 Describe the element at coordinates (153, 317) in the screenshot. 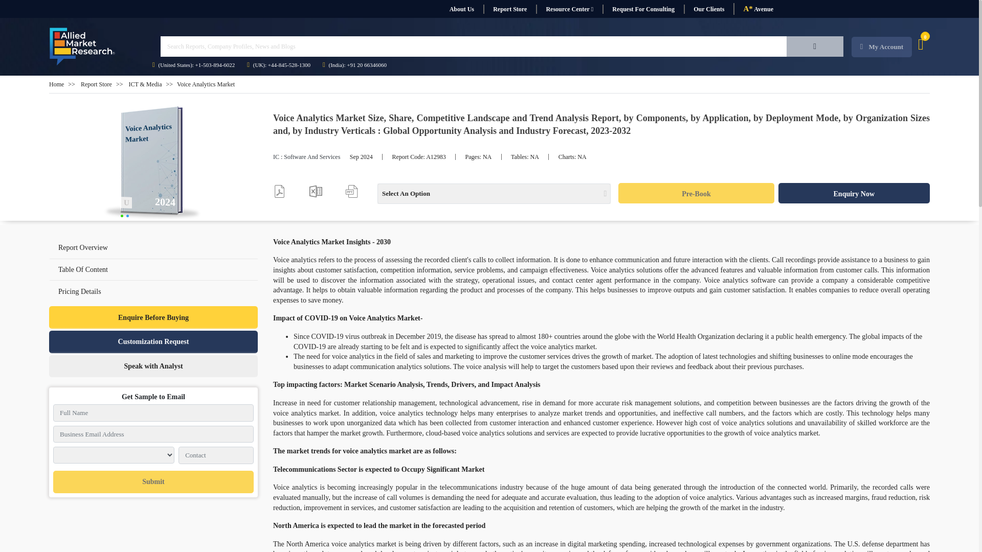

I see `Enquire Before Buying` at that location.